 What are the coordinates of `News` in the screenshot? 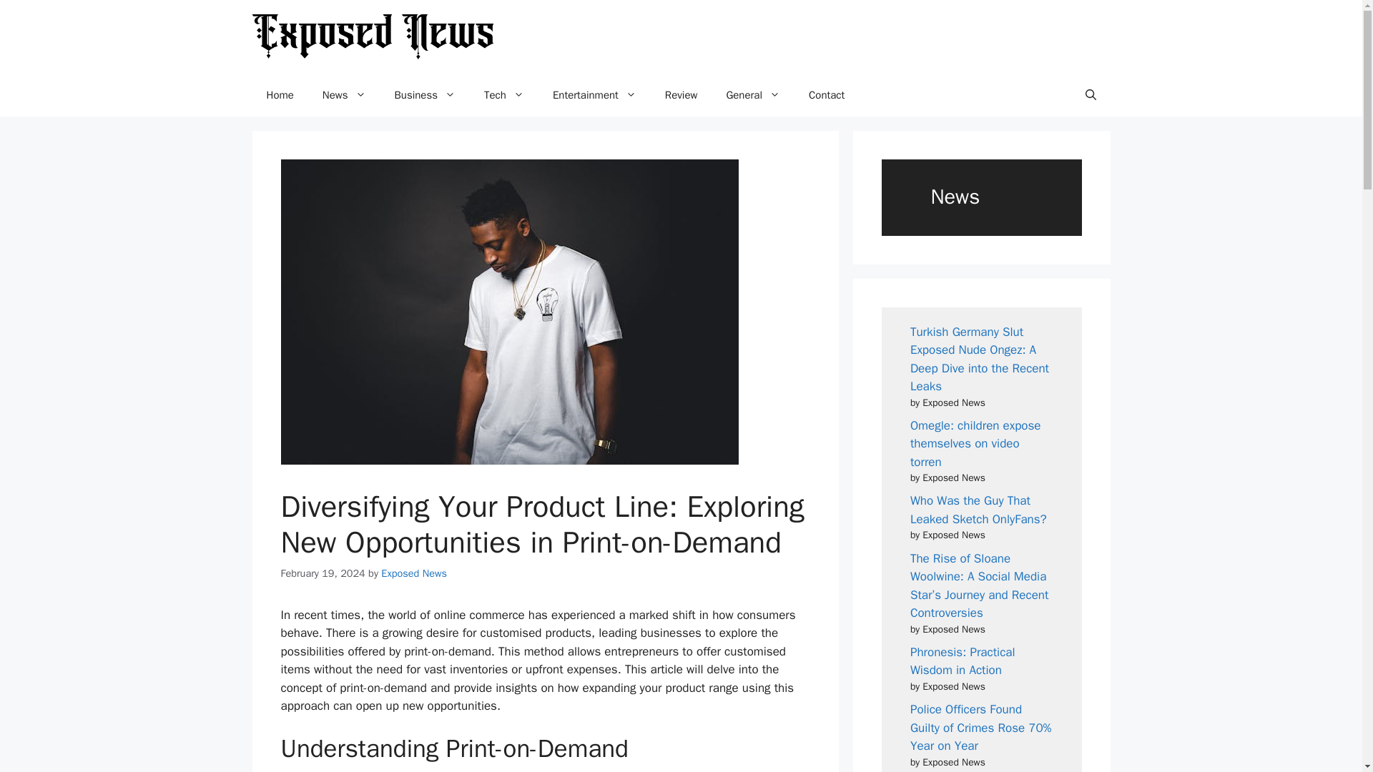 It's located at (343, 94).